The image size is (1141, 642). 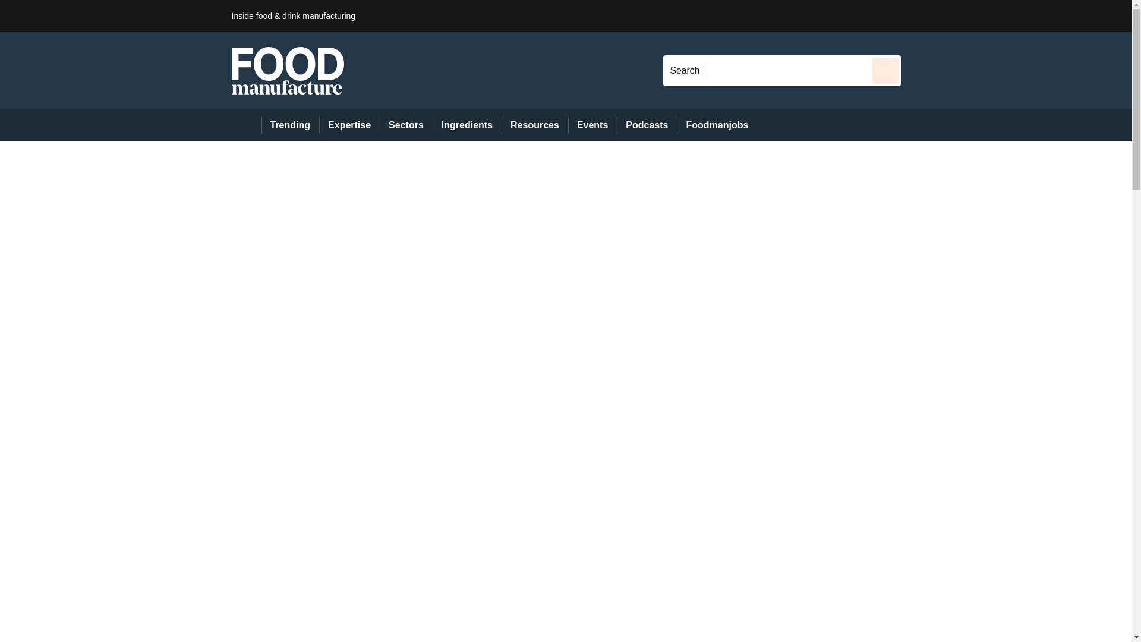 What do you see at coordinates (921, 15) in the screenshot?
I see `Sign out` at bounding box center [921, 15].